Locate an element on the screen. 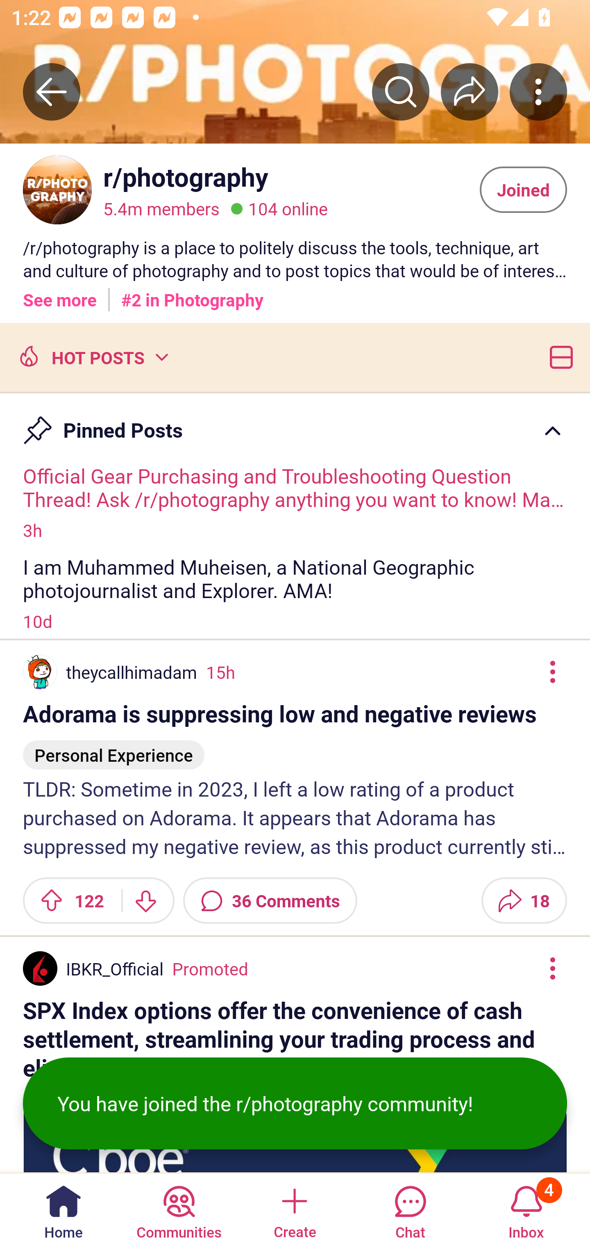 The height and width of the screenshot is (1247, 590). Card is located at coordinates (558, 356).